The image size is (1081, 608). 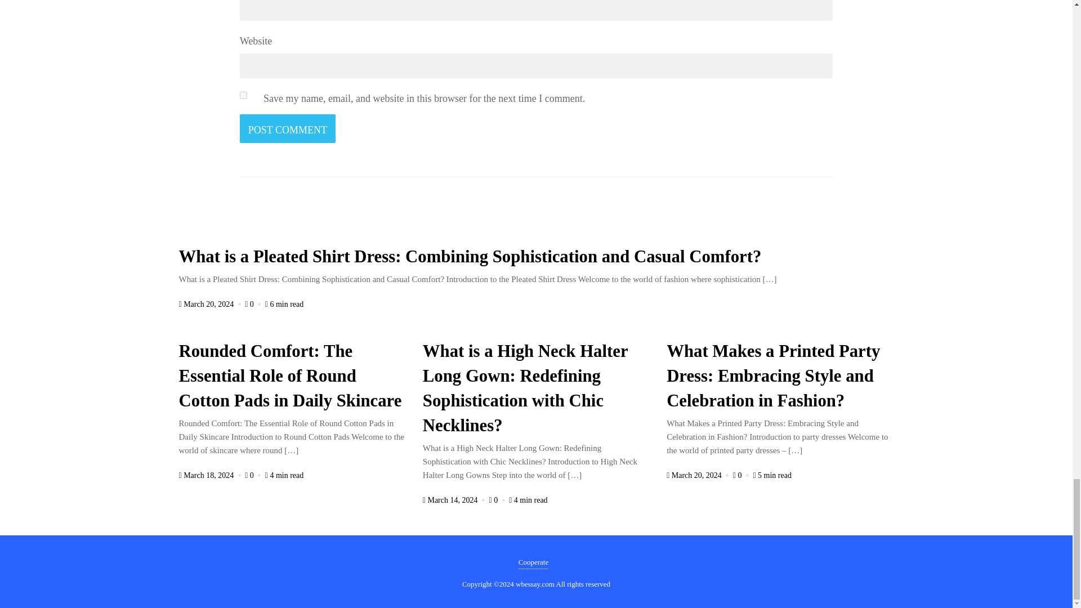 I want to click on Cooperate, so click(x=533, y=562).